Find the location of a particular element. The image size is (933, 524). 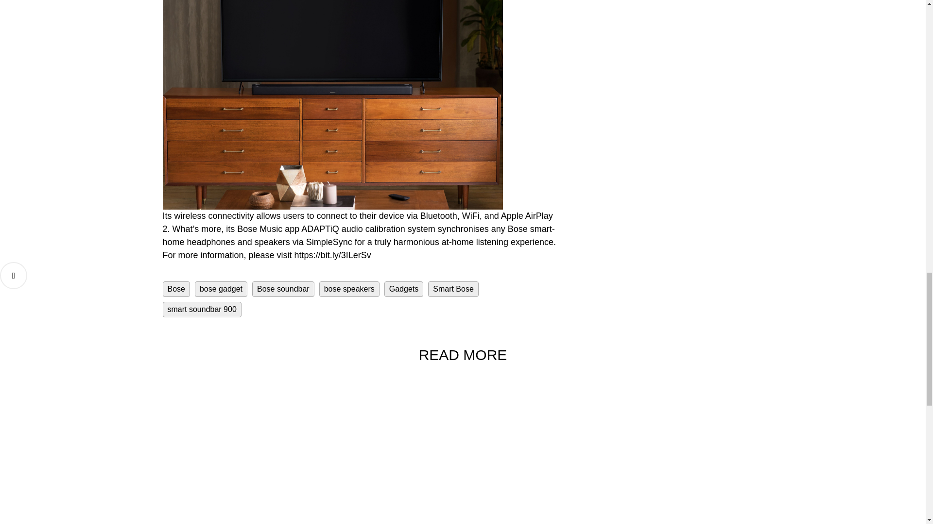

bose gadget is located at coordinates (221, 289).